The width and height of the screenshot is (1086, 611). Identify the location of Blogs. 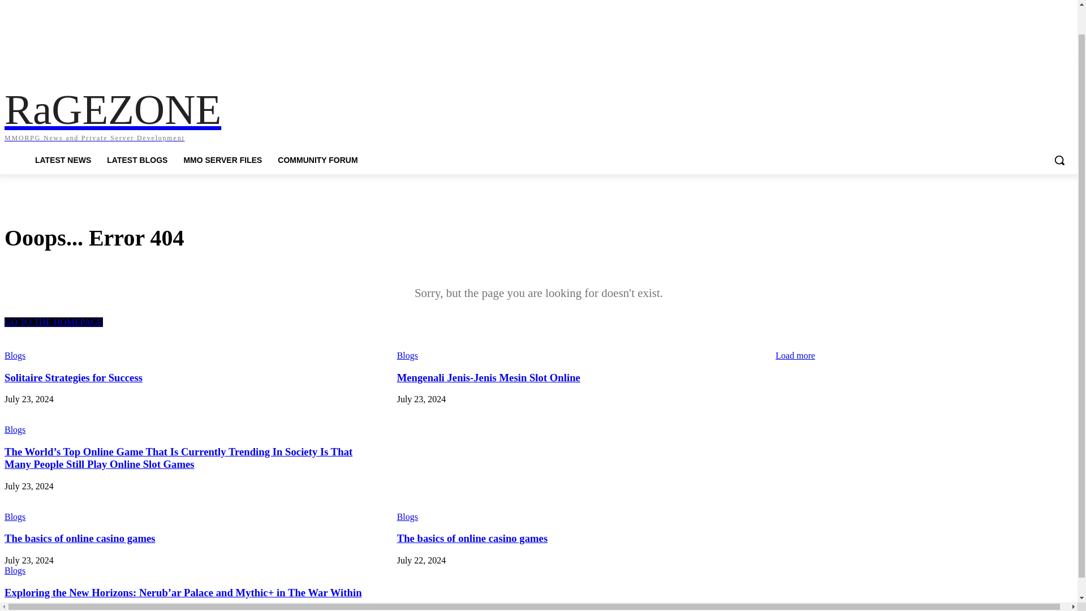
(15, 571).